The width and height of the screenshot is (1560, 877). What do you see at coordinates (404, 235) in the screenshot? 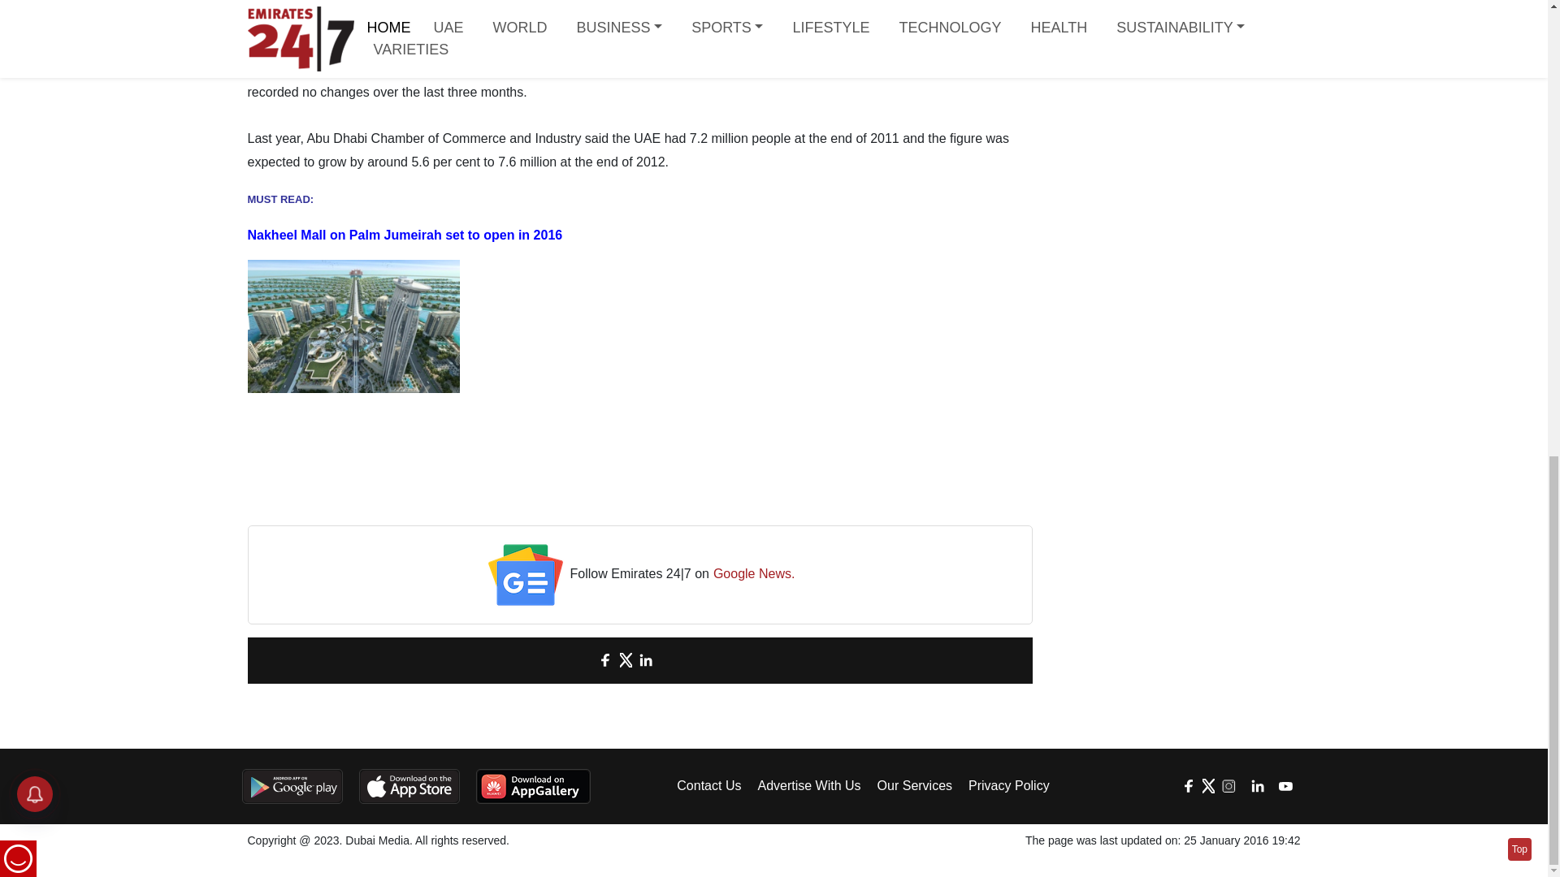
I see `Nakheel Mall on Palm Jumeirah set to open in 2016` at bounding box center [404, 235].